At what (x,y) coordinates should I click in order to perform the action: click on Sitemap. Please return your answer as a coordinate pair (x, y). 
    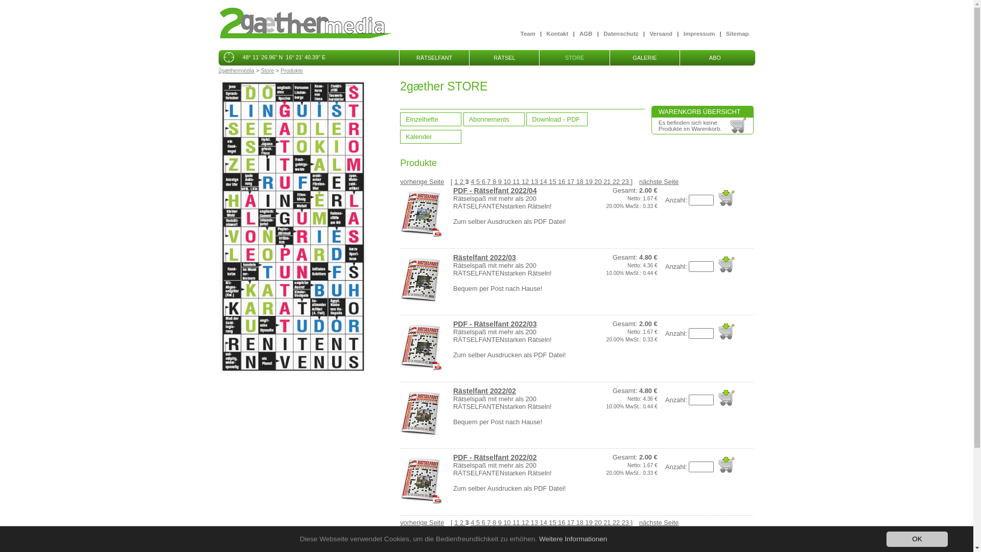
    Looking at the image, I should click on (738, 34).